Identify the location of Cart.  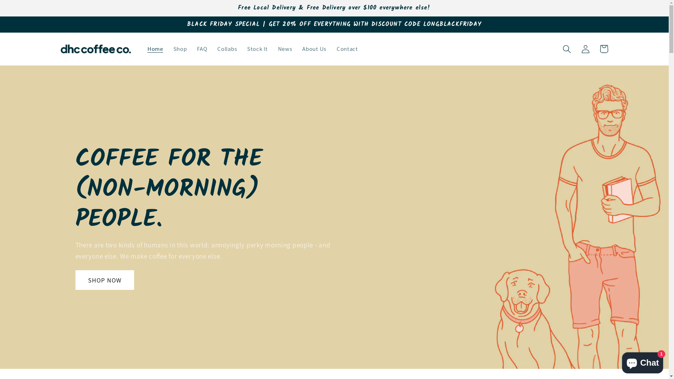
(604, 49).